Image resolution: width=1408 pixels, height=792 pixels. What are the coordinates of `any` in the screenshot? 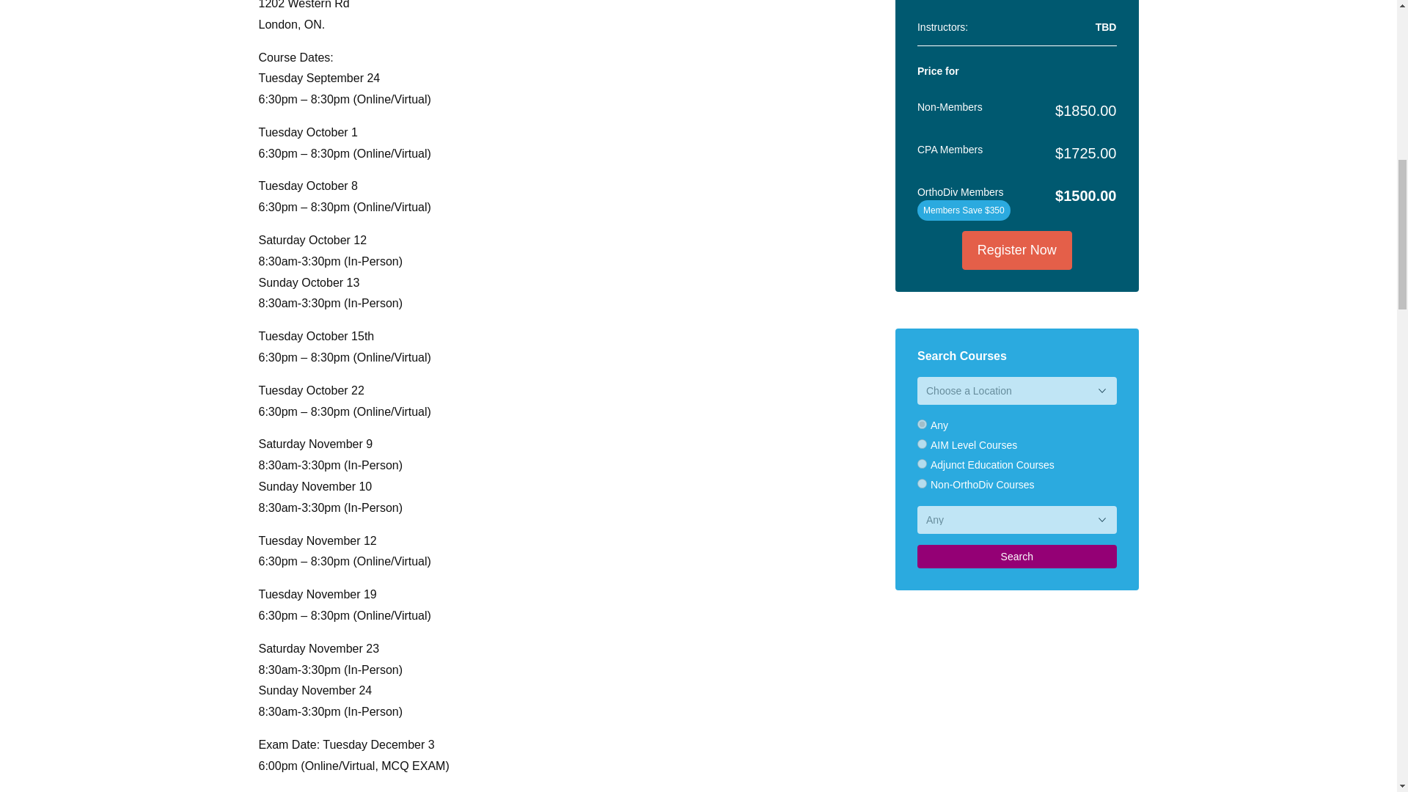 It's located at (922, 424).